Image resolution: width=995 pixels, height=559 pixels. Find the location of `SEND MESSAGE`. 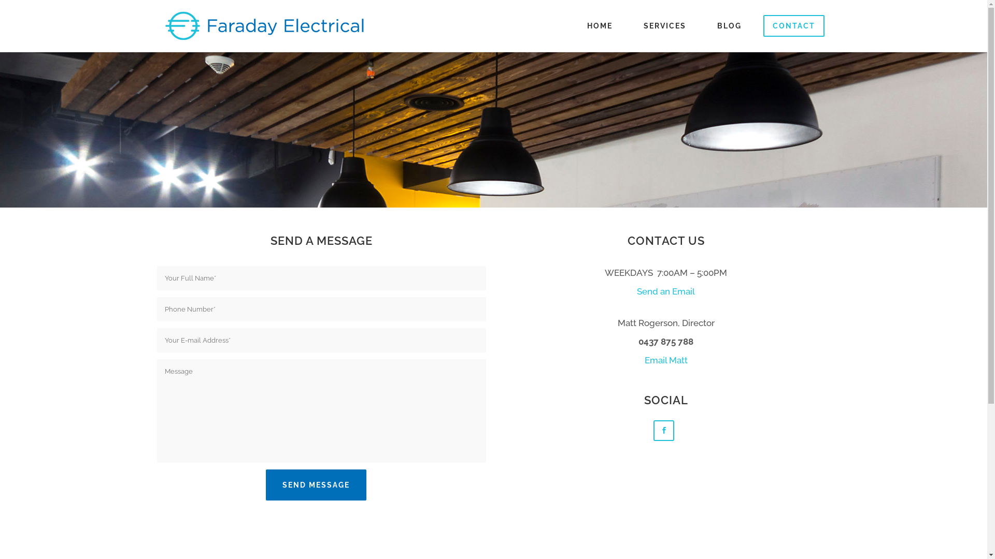

SEND MESSAGE is located at coordinates (316, 485).